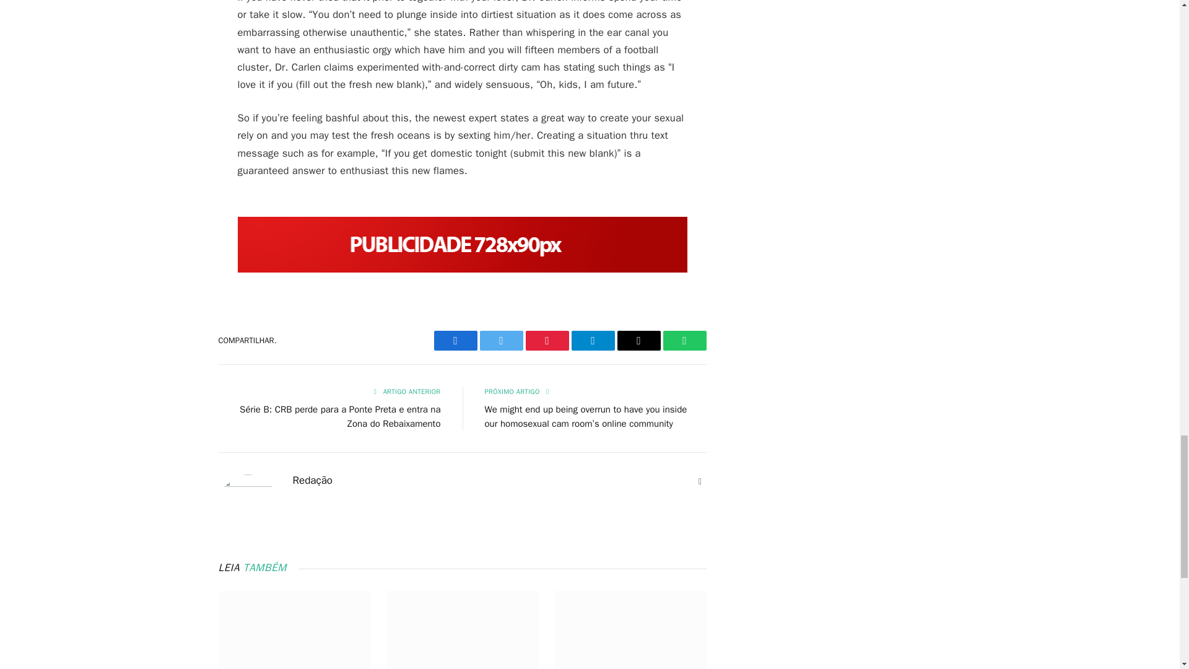  Describe the element at coordinates (684, 340) in the screenshot. I see `WhatsApp` at that location.